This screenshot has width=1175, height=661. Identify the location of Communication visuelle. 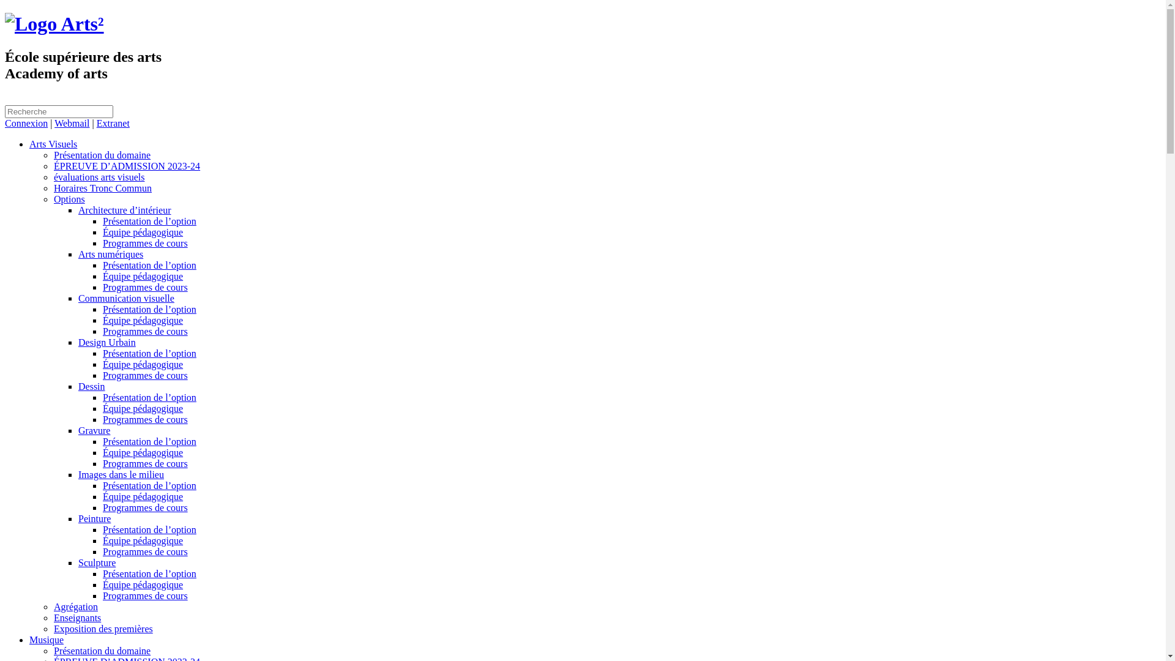
(126, 299).